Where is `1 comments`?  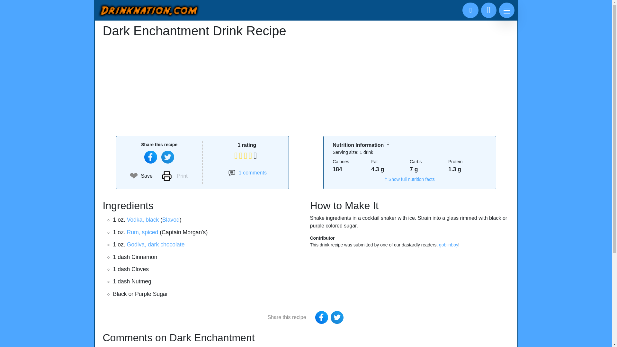 1 comments is located at coordinates (247, 173).